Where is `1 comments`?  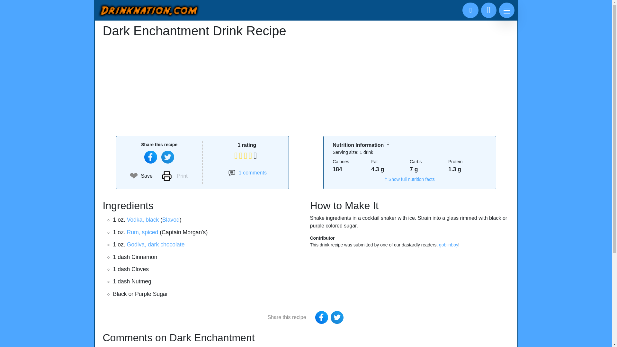 1 comments is located at coordinates (247, 173).